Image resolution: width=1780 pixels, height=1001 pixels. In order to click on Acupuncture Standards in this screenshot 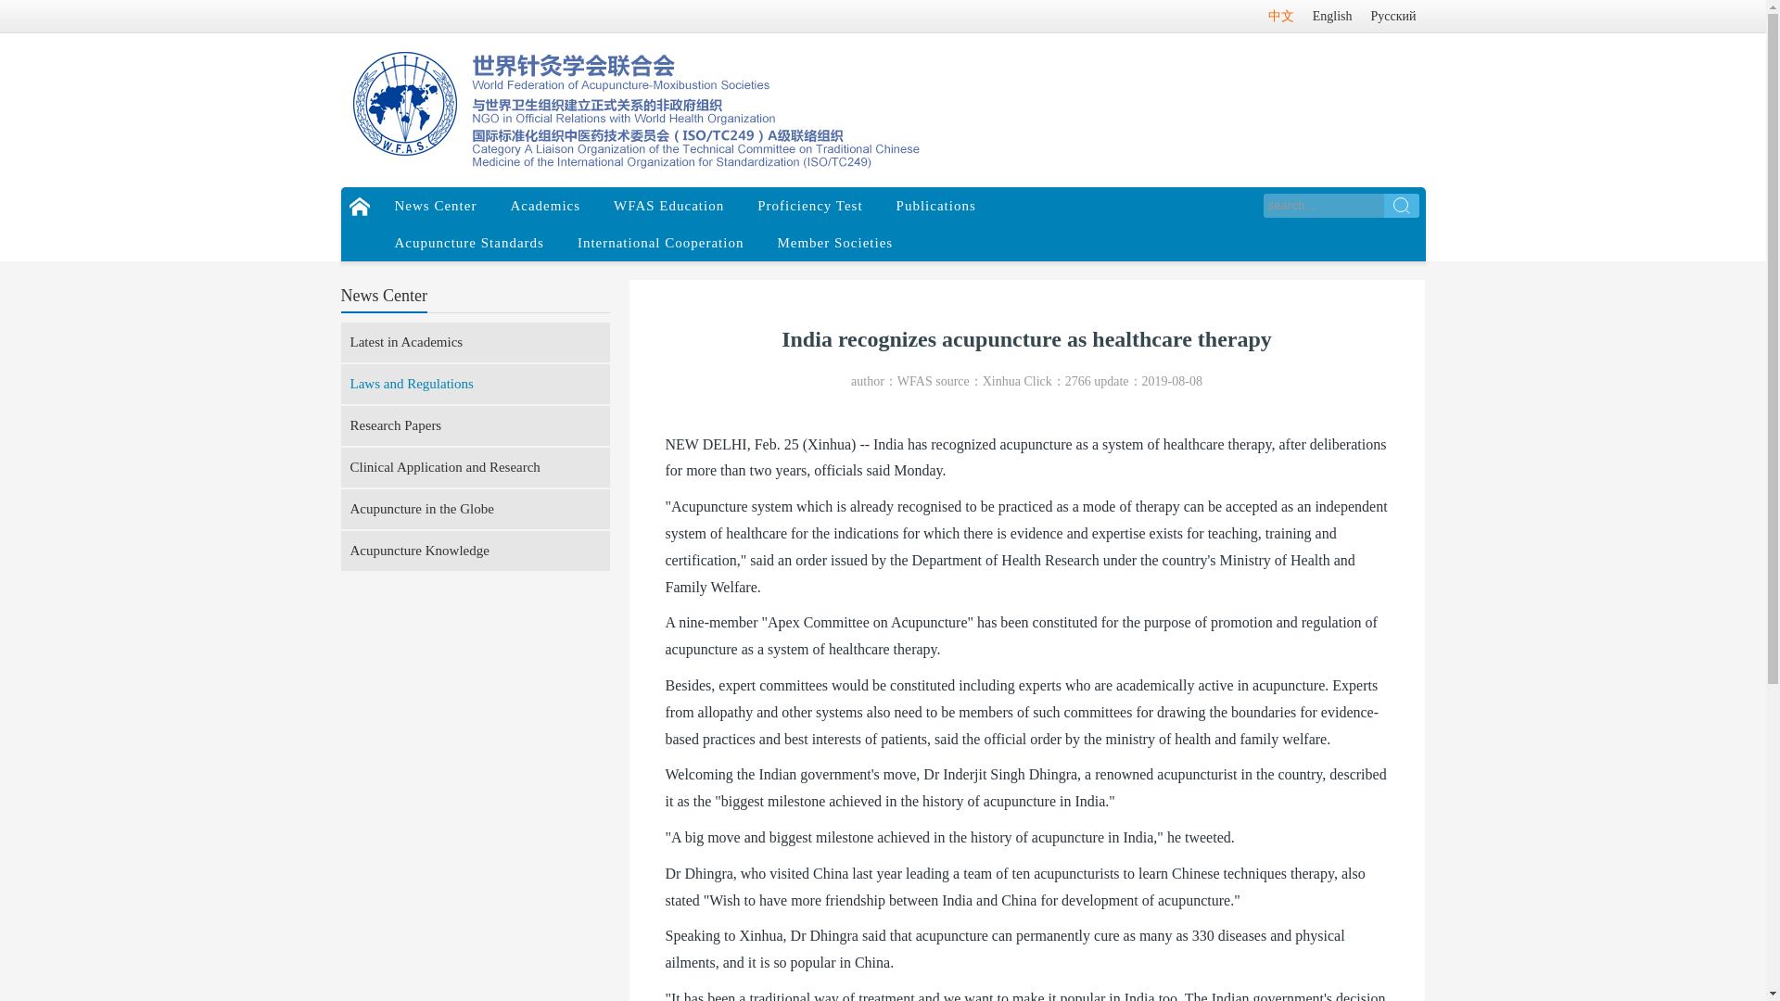, I will do `click(469, 242)`.